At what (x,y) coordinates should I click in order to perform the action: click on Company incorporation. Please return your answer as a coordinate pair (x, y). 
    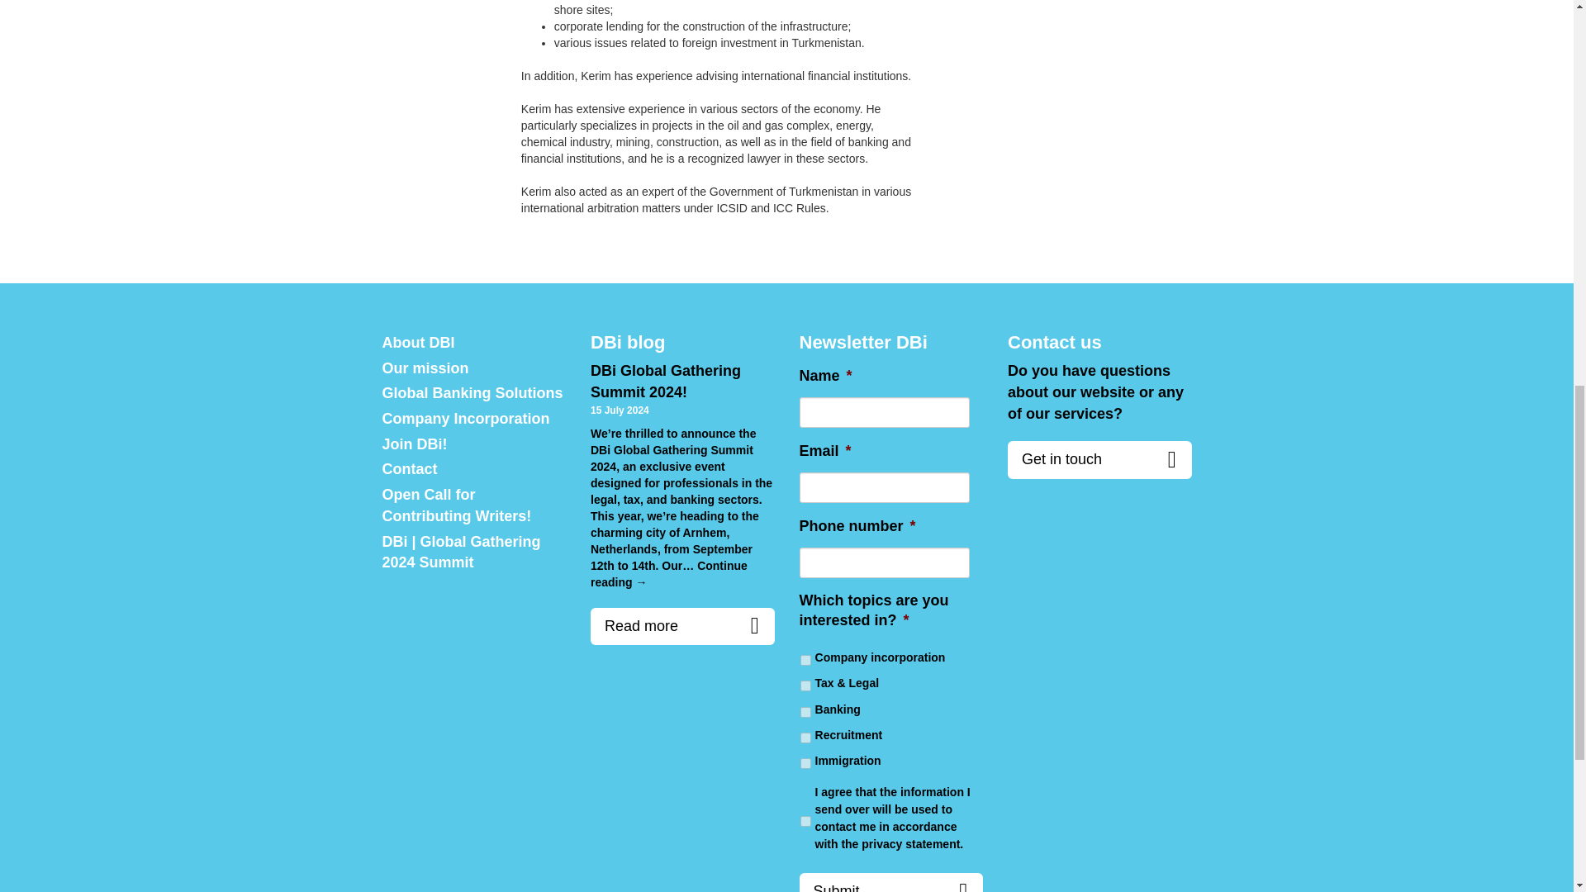
    Looking at the image, I should click on (805, 659).